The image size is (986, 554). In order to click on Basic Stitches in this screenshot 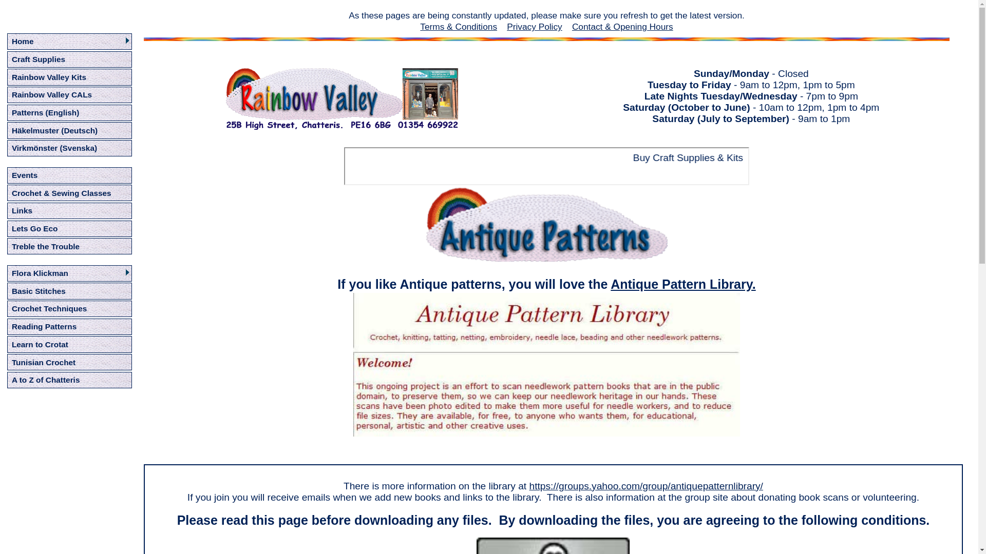, I will do `click(39, 291)`.